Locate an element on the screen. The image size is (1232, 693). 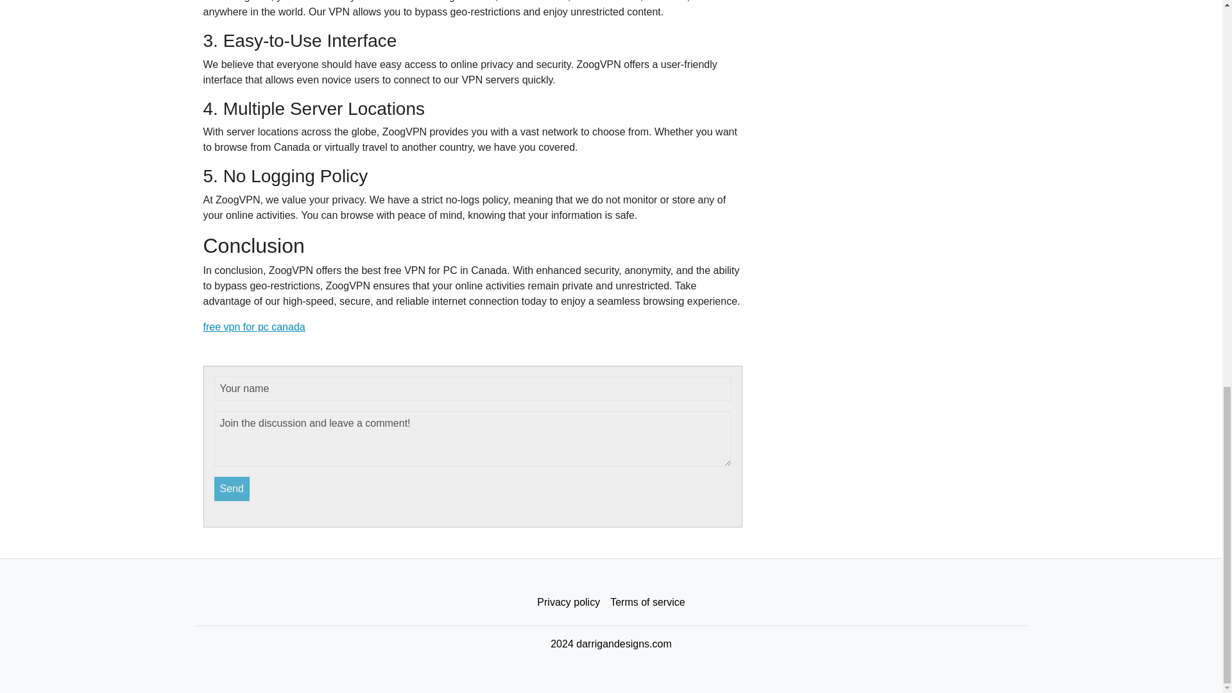
Send is located at coordinates (232, 489).